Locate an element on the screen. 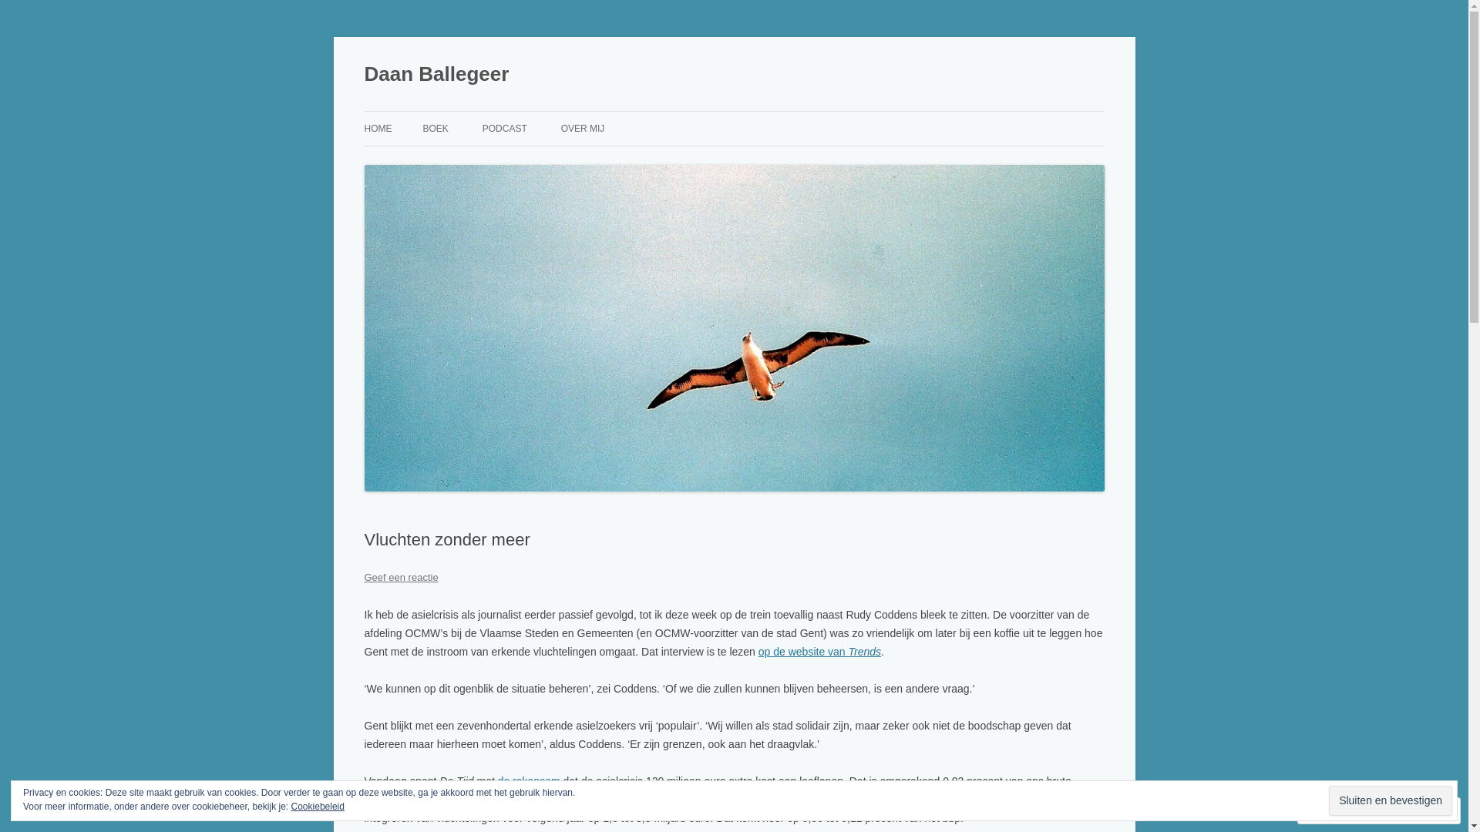 The height and width of the screenshot is (832, 1480). Volg is located at coordinates (1401, 810).